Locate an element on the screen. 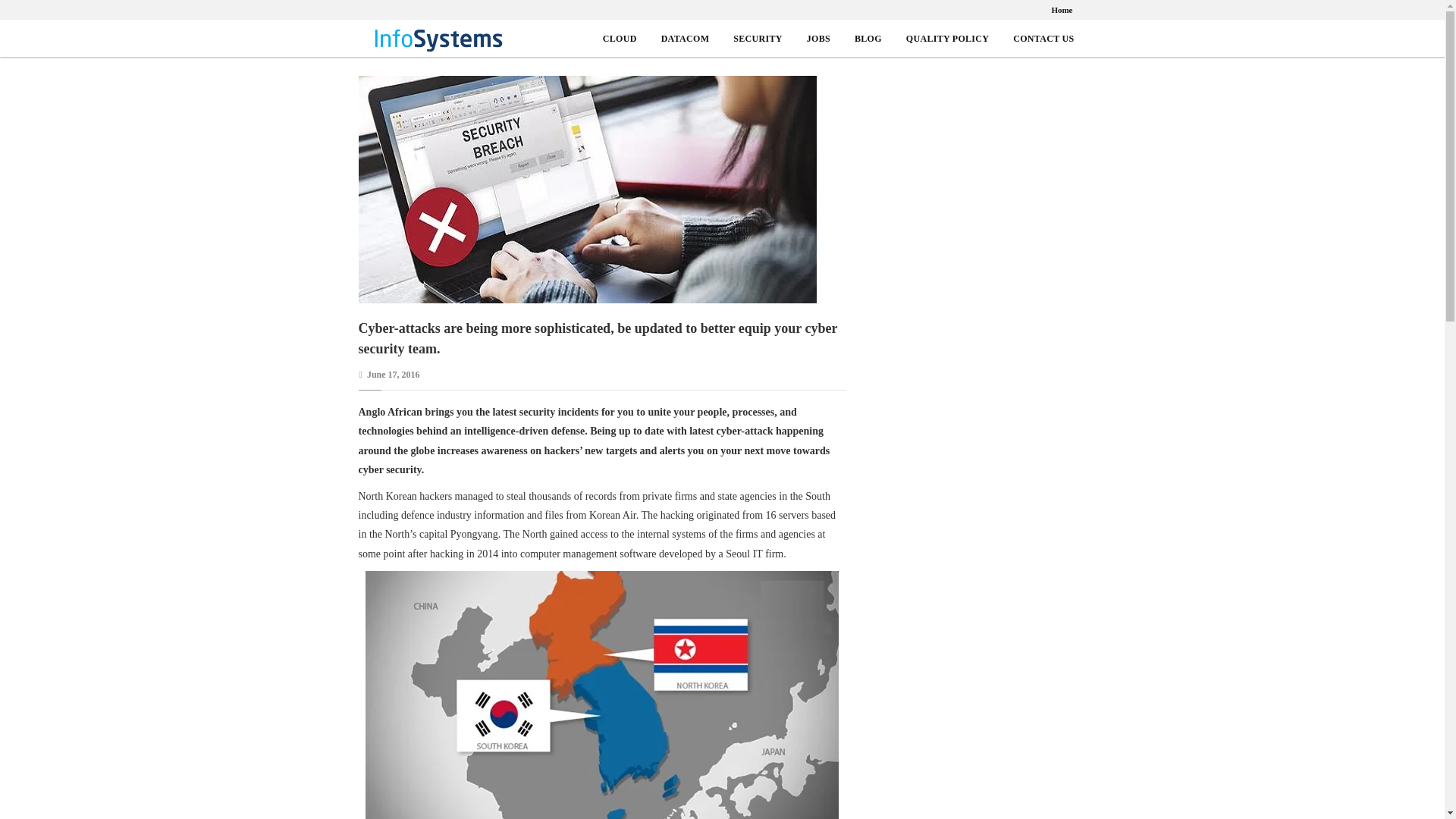  JOBS is located at coordinates (817, 39).